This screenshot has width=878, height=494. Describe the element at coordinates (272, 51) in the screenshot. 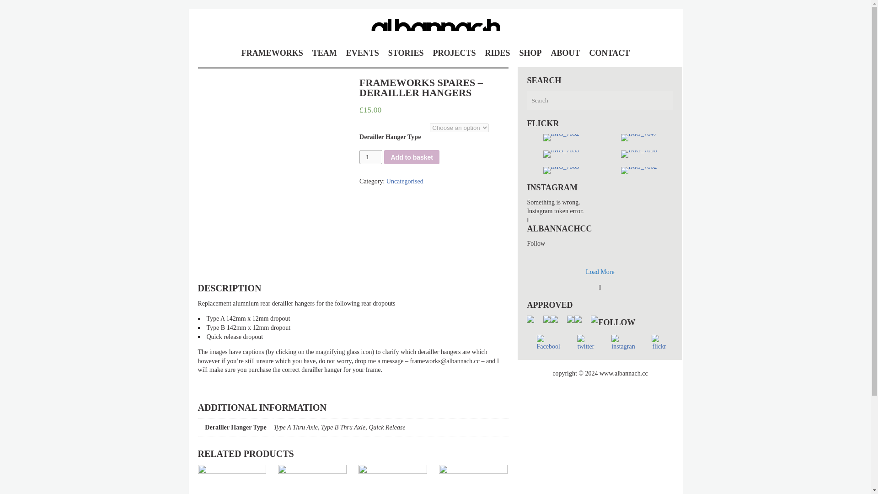

I see `FRAMEWORKS` at that location.